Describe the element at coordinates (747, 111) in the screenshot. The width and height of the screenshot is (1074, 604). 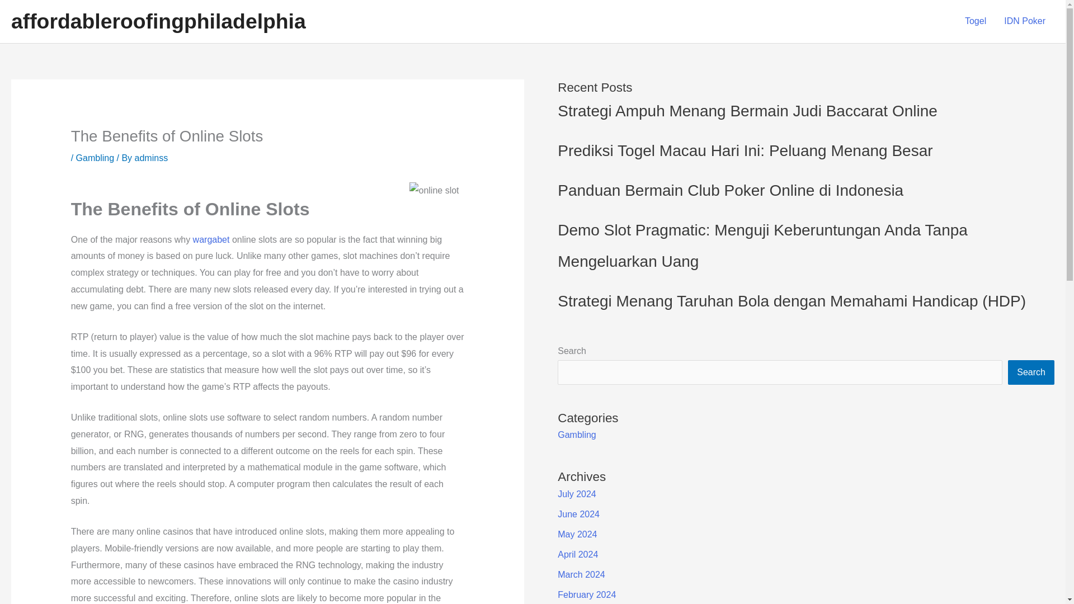
I see `Strategi Ampuh Menang Bermain Judi Baccarat Online` at that location.